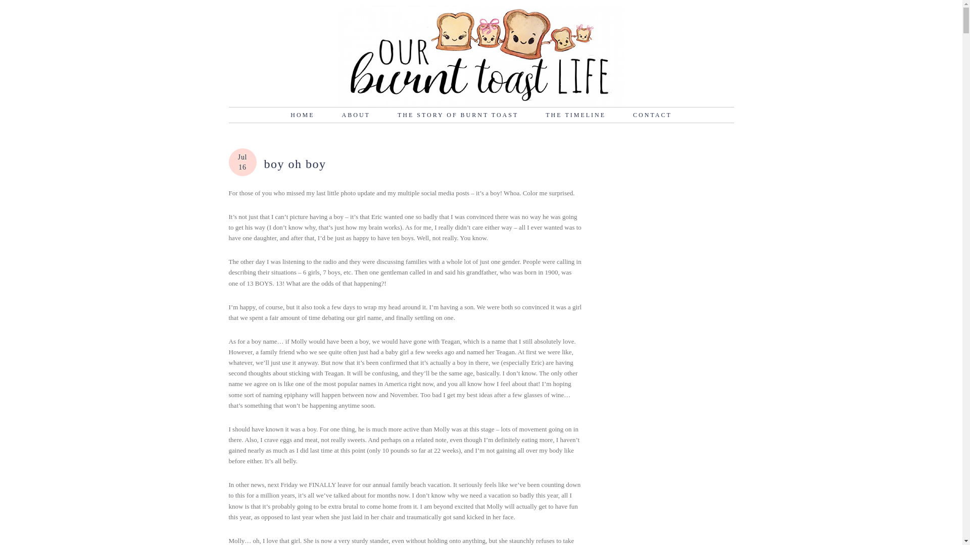 The image size is (970, 545). What do you see at coordinates (652, 115) in the screenshot?
I see `CONTACT` at bounding box center [652, 115].